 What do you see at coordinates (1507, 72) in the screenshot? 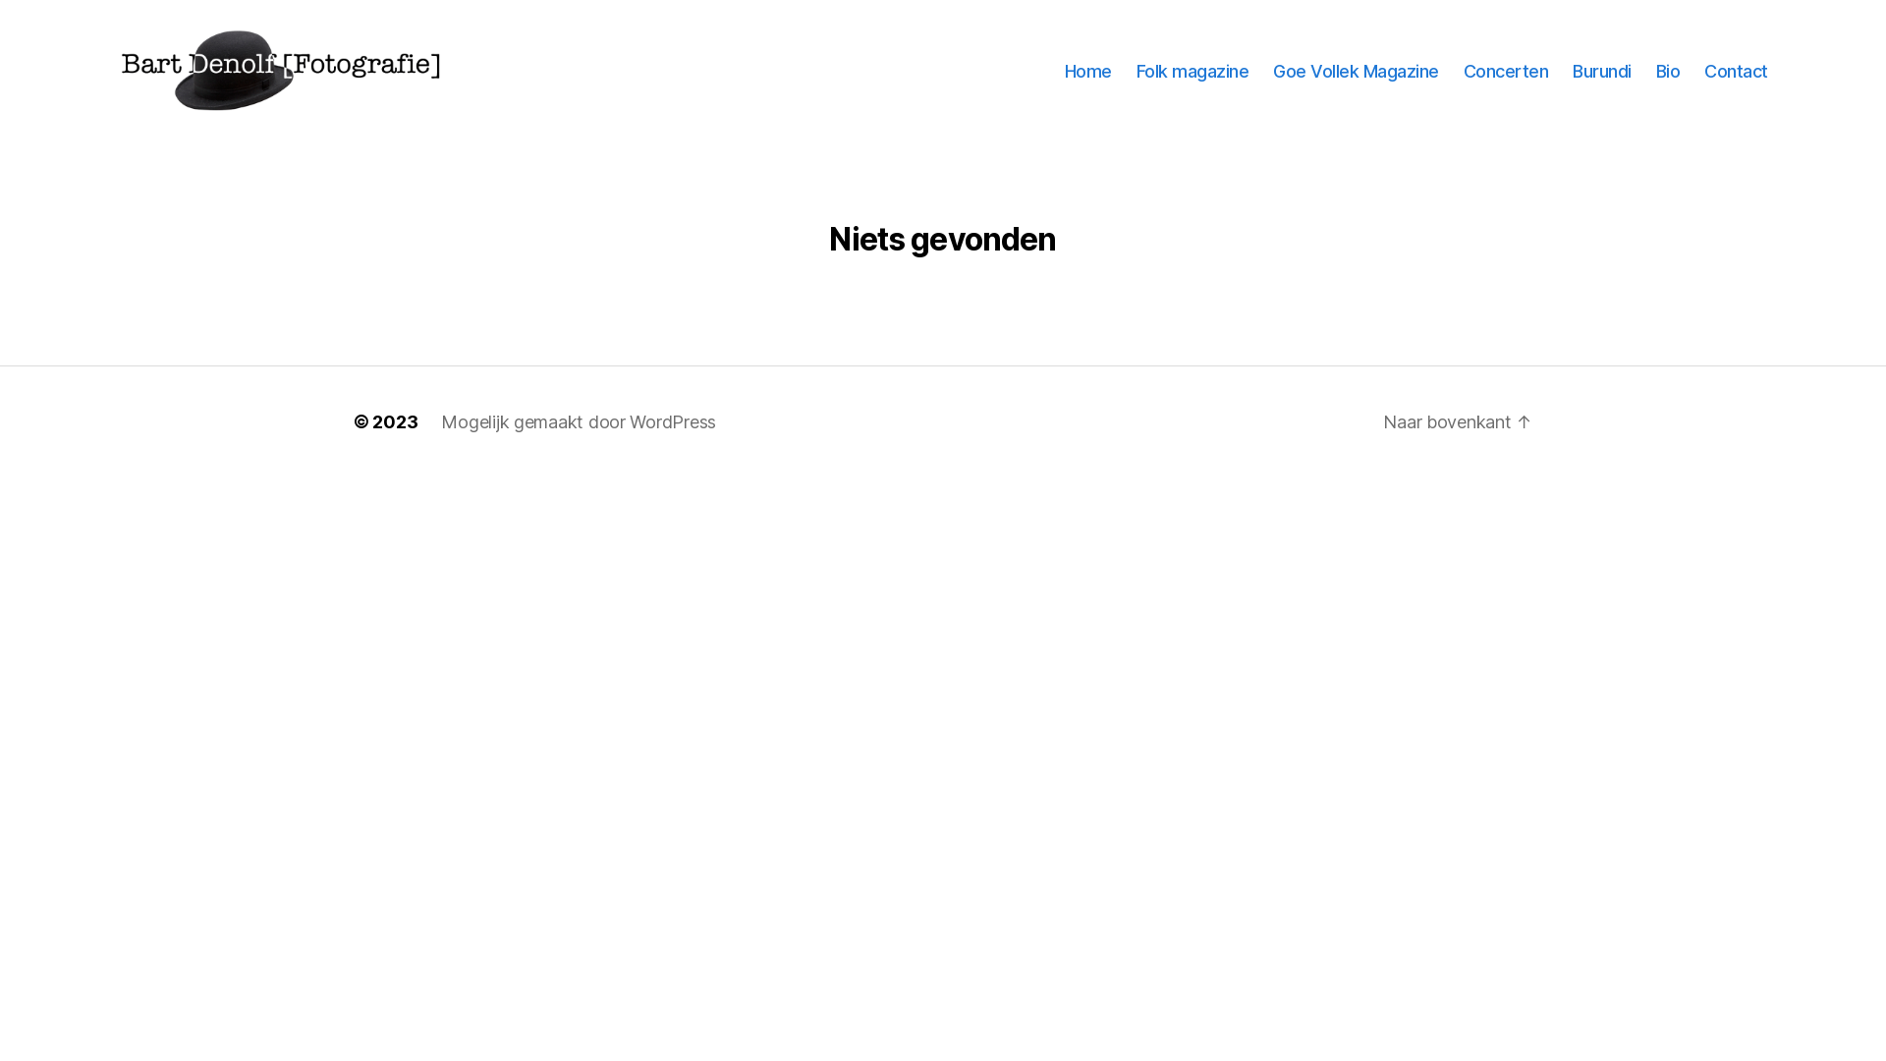
I see `Concerten` at bounding box center [1507, 72].